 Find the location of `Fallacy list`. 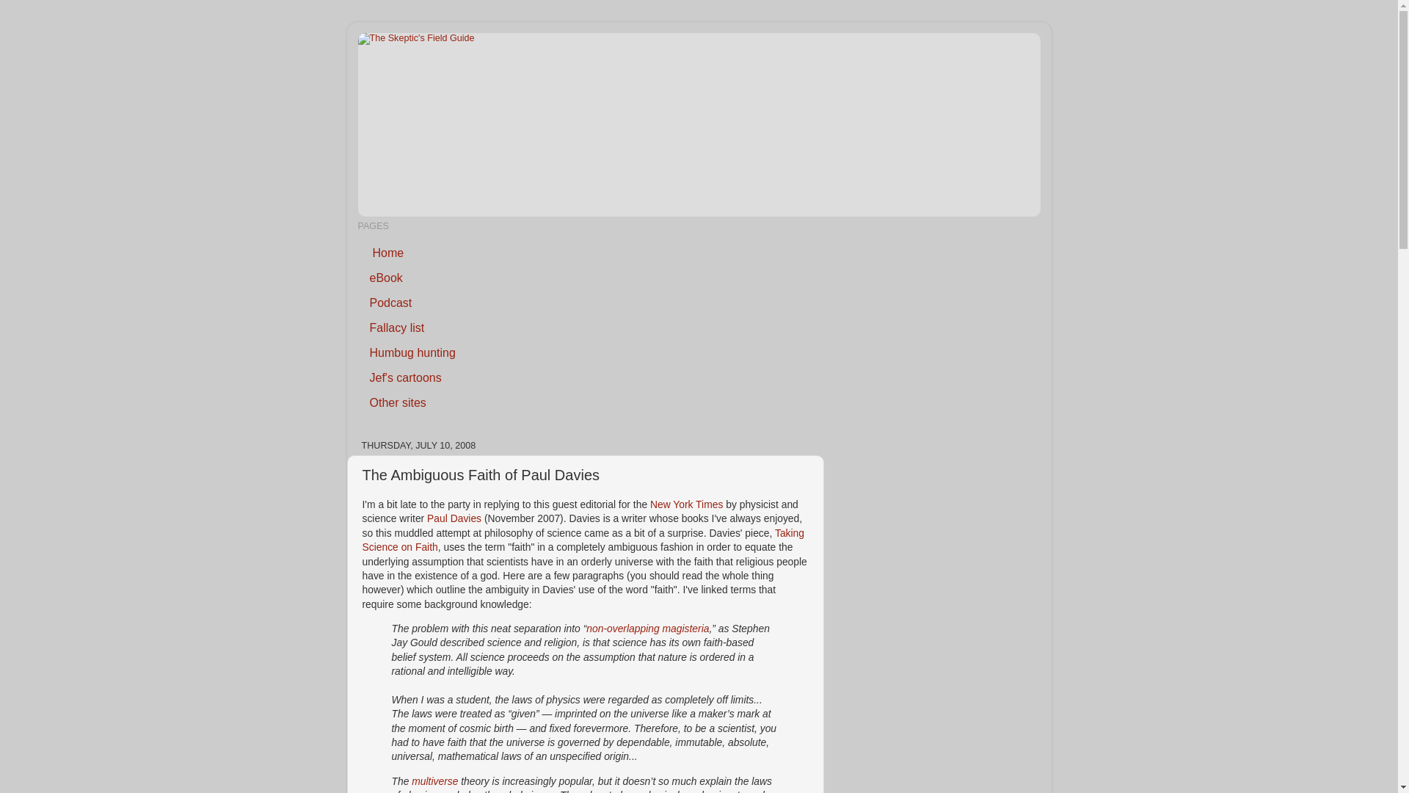

Fallacy list is located at coordinates (397, 327).